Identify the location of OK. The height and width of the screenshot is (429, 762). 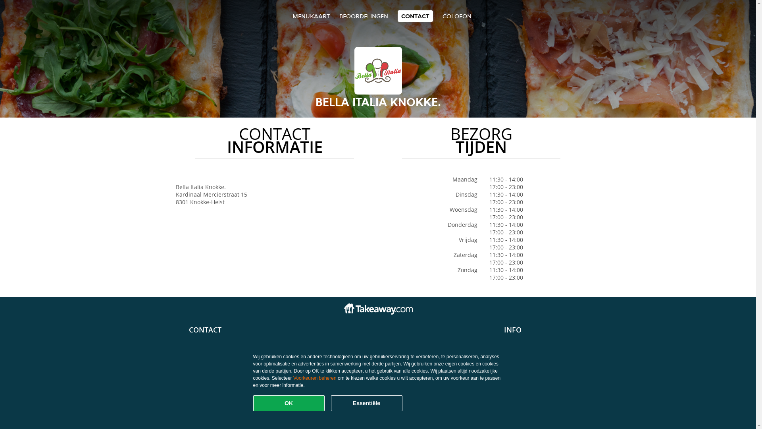
(289, 403).